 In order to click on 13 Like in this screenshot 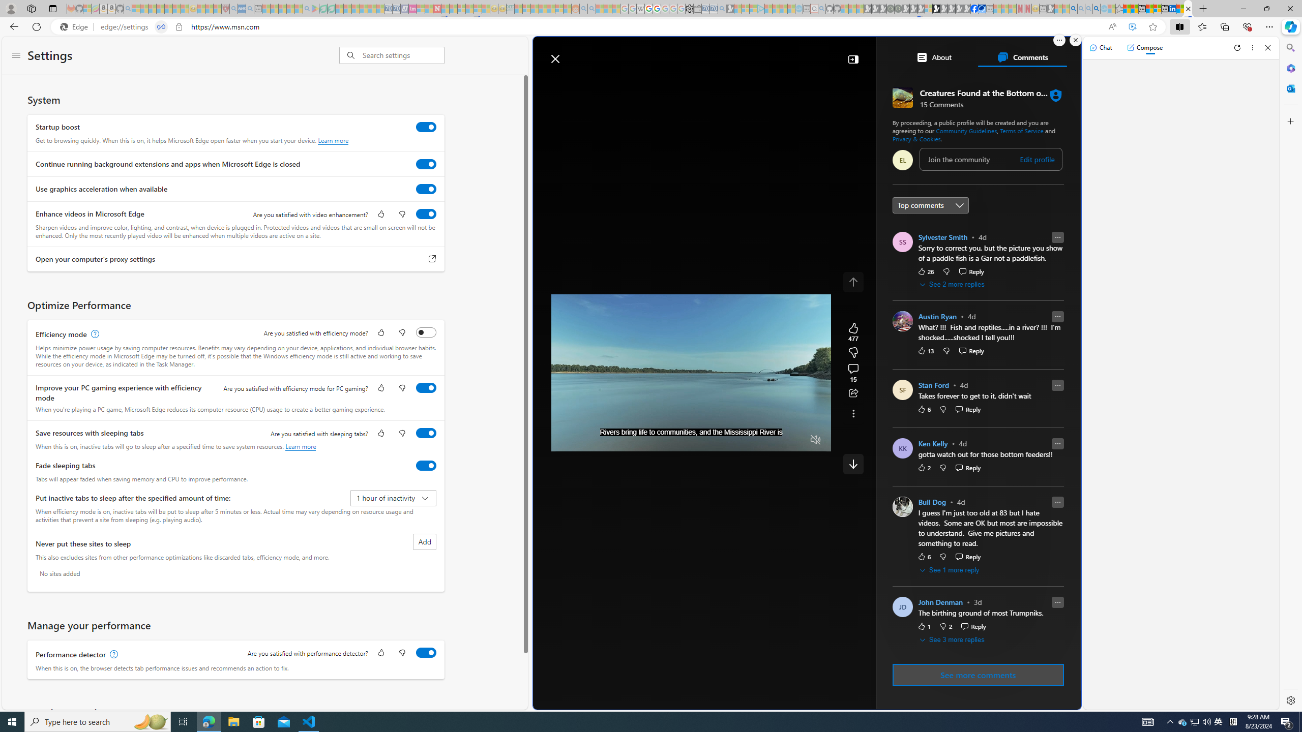, I will do `click(926, 351)`.